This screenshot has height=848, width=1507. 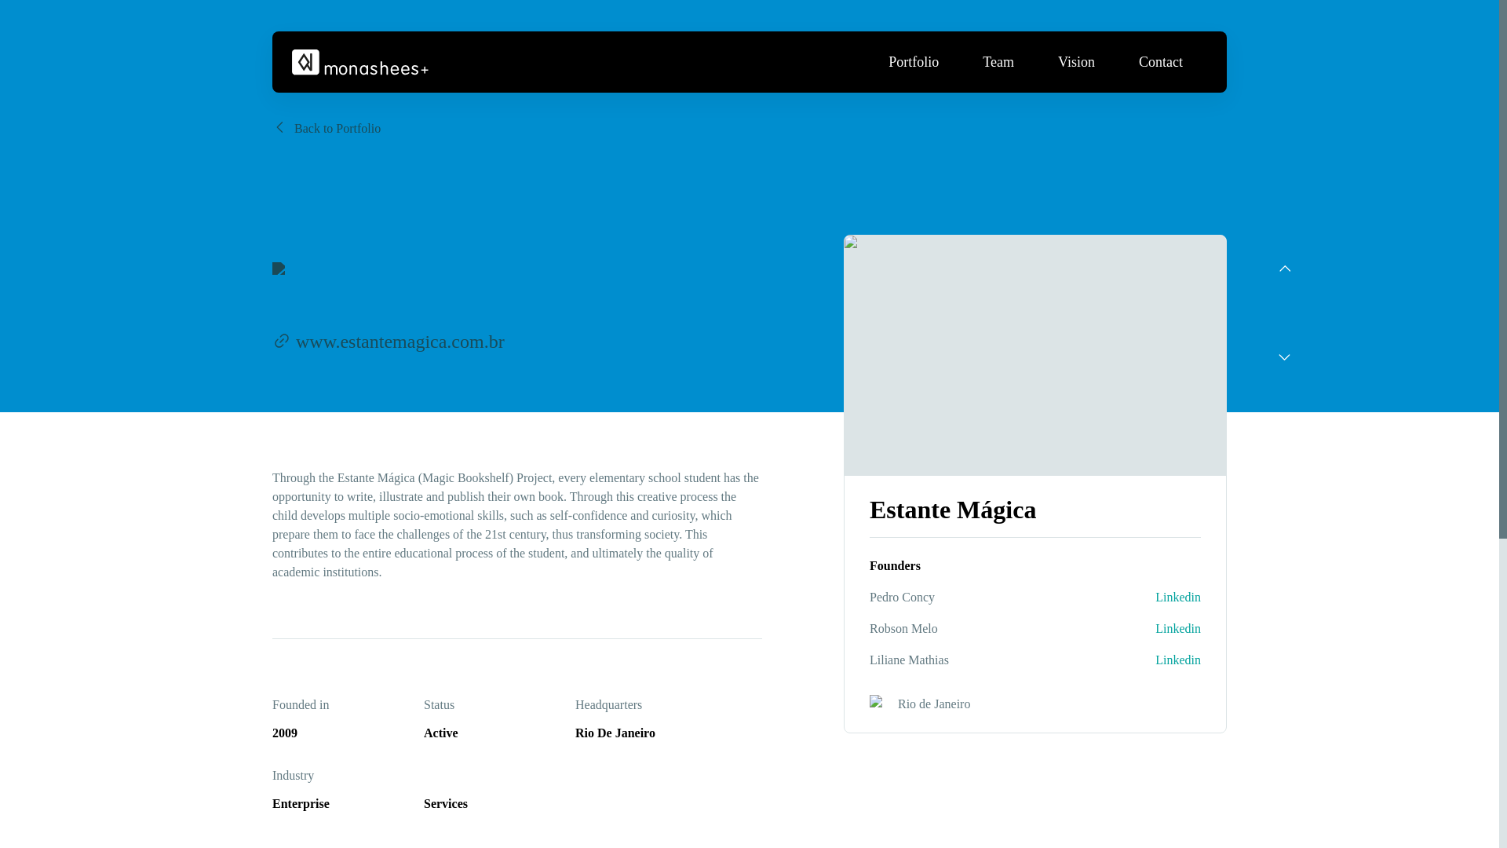 What do you see at coordinates (1157, 719) in the screenshot?
I see `Privacy Policy` at bounding box center [1157, 719].